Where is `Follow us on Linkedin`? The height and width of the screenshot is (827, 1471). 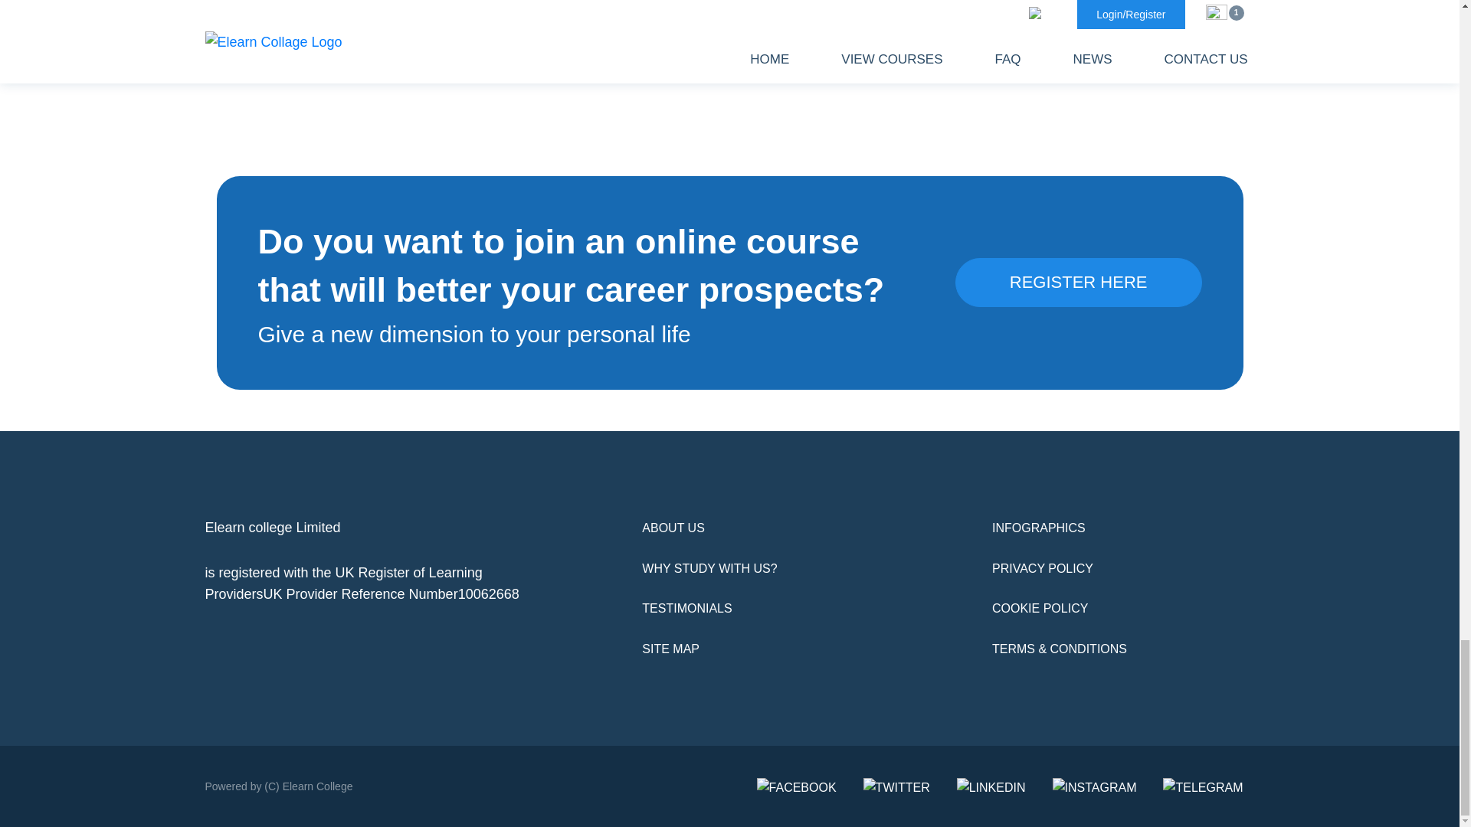
Follow us on Linkedin is located at coordinates (991, 786).